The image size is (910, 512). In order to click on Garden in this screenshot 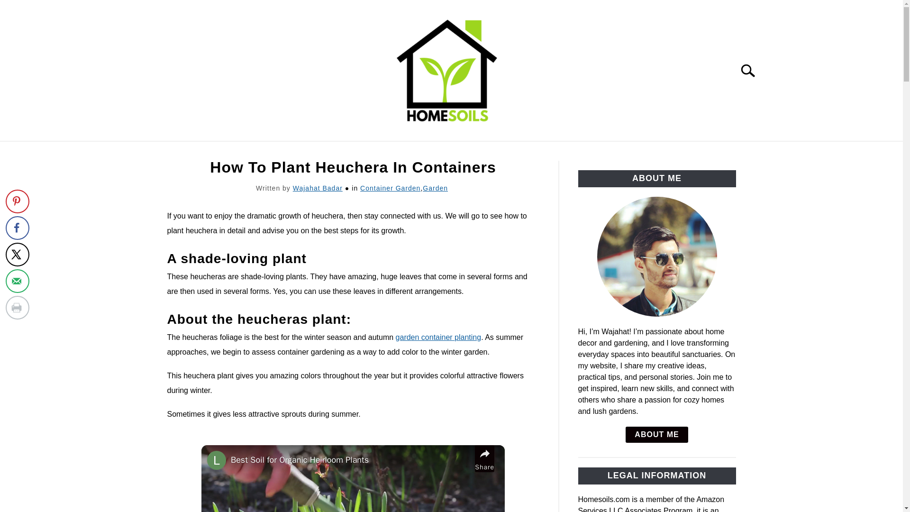, I will do `click(435, 188)`.